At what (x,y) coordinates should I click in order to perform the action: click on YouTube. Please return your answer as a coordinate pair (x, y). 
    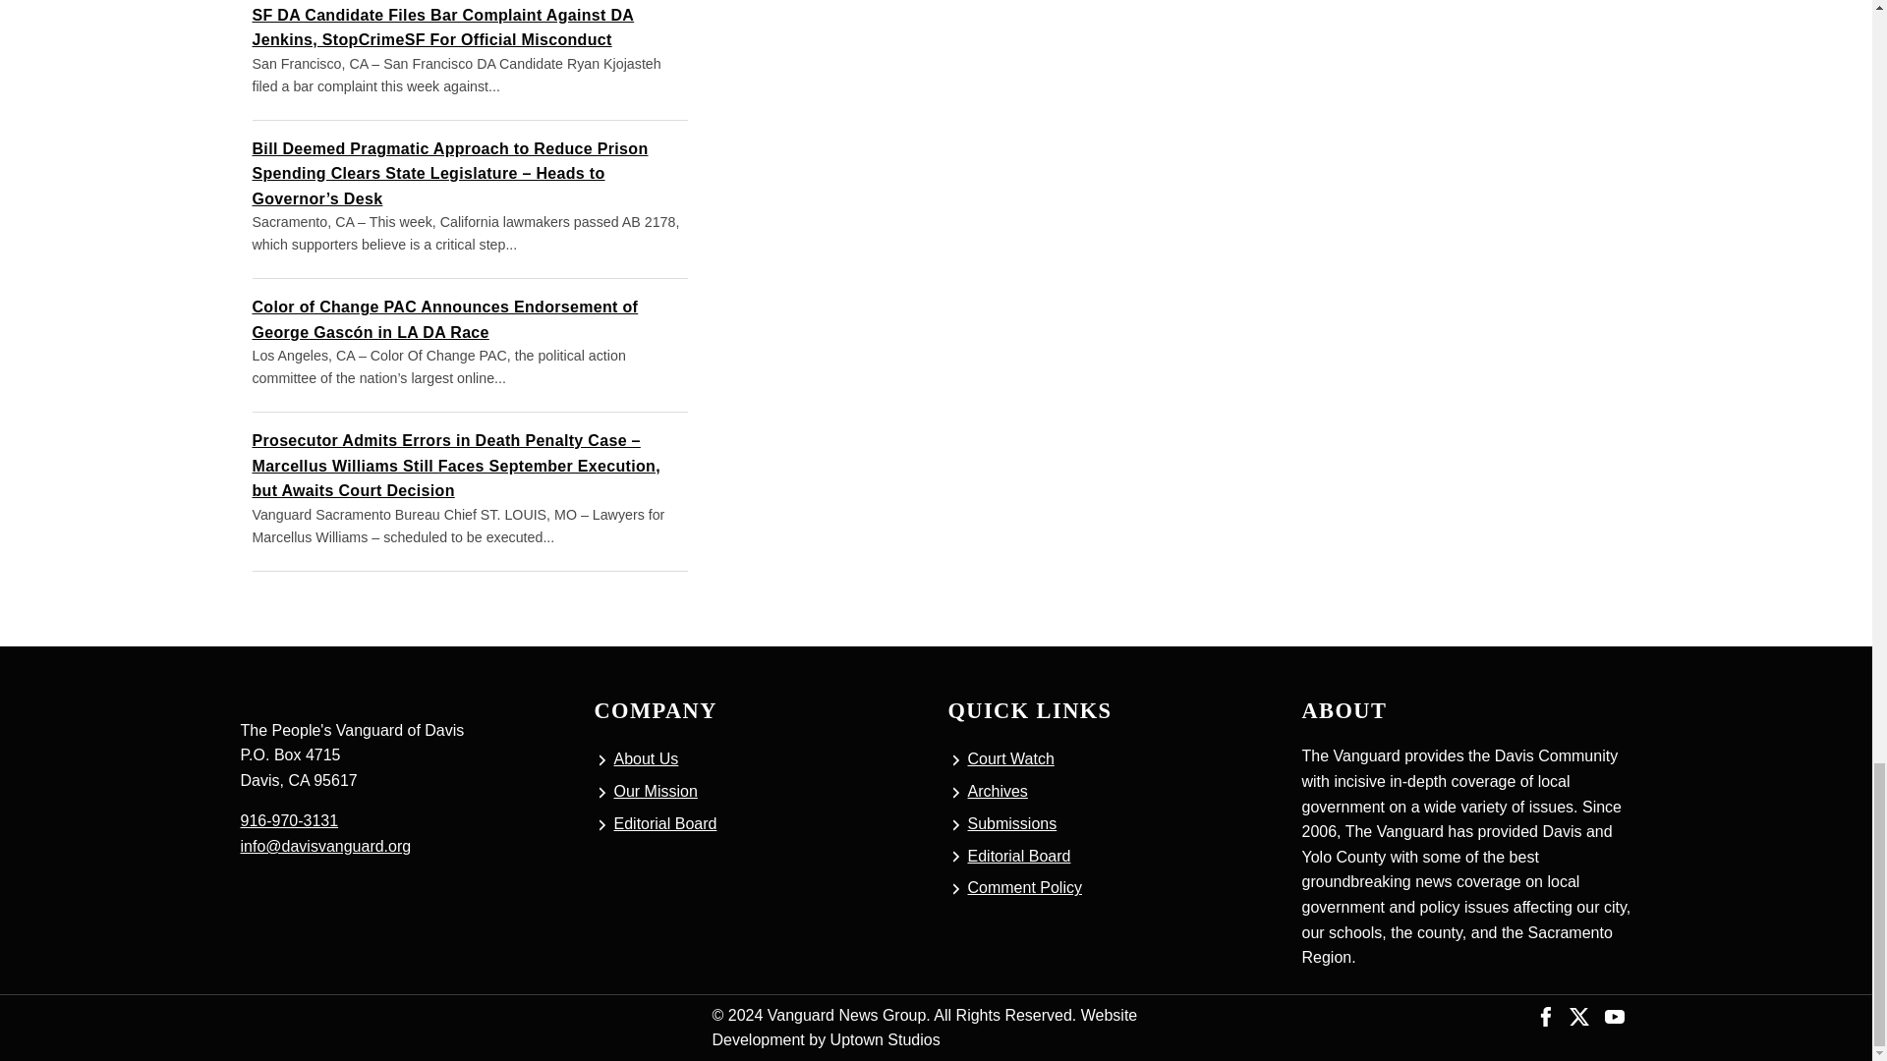
    Looking at the image, I should click on (1614, 1015).